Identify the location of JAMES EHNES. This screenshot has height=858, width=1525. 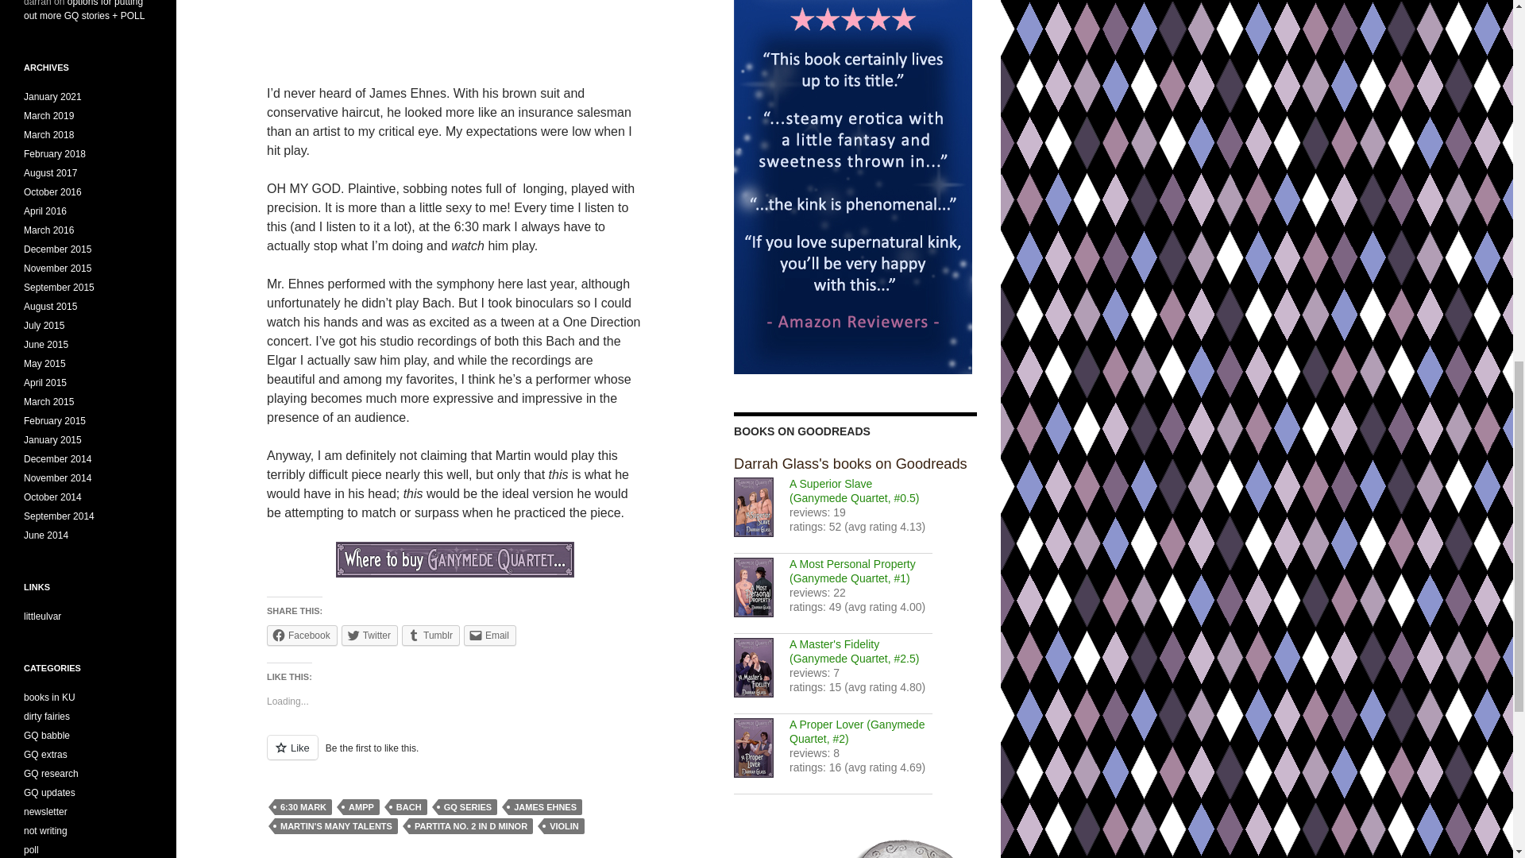
(545, 807).